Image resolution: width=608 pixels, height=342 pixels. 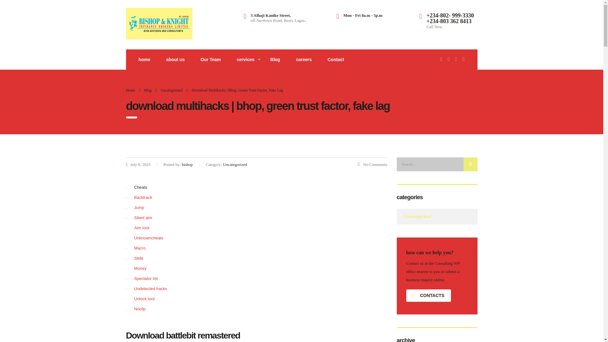 What do you see at coordinates (304, 60) in the screenshot?
I see `careers` at bounding box center [304, 60].